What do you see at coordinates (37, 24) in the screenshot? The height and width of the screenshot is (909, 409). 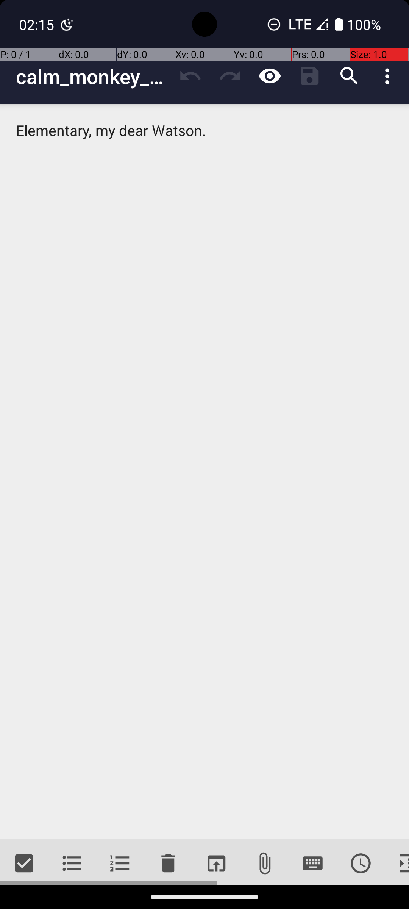 I see `02:15` at bounding box center [37, 24].